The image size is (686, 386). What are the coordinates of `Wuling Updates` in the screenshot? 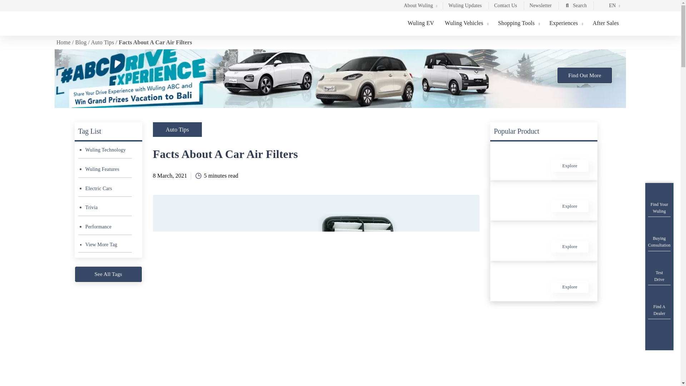 It's located at (465, 6).